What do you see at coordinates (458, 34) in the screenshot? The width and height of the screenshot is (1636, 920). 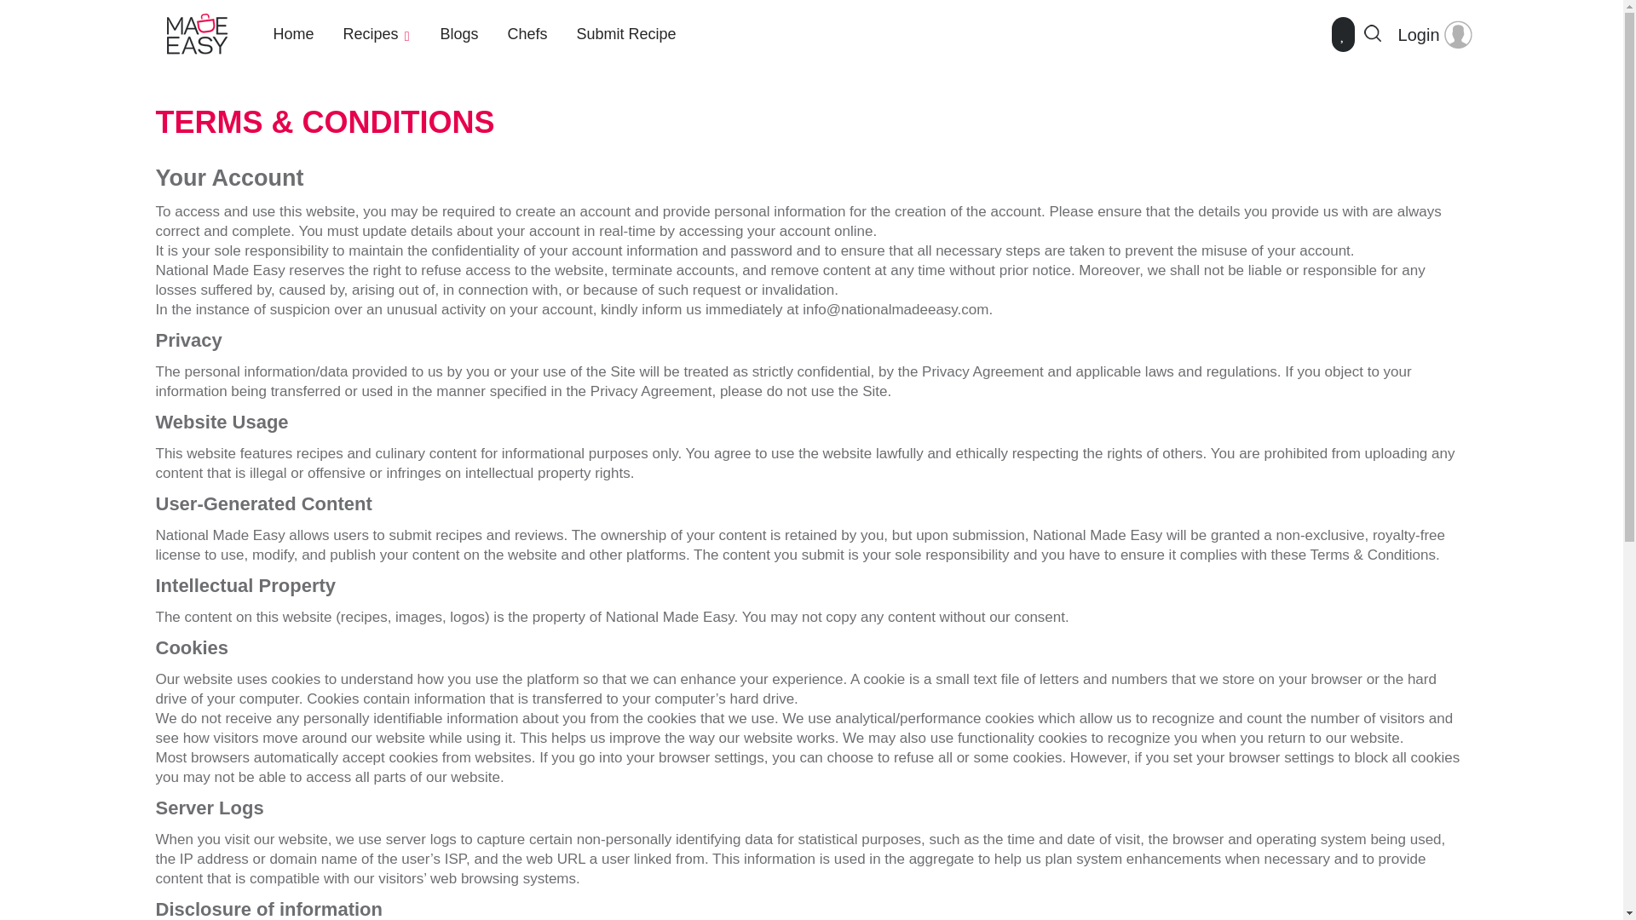 I see `Blogs` at bounding box center [458, 34].